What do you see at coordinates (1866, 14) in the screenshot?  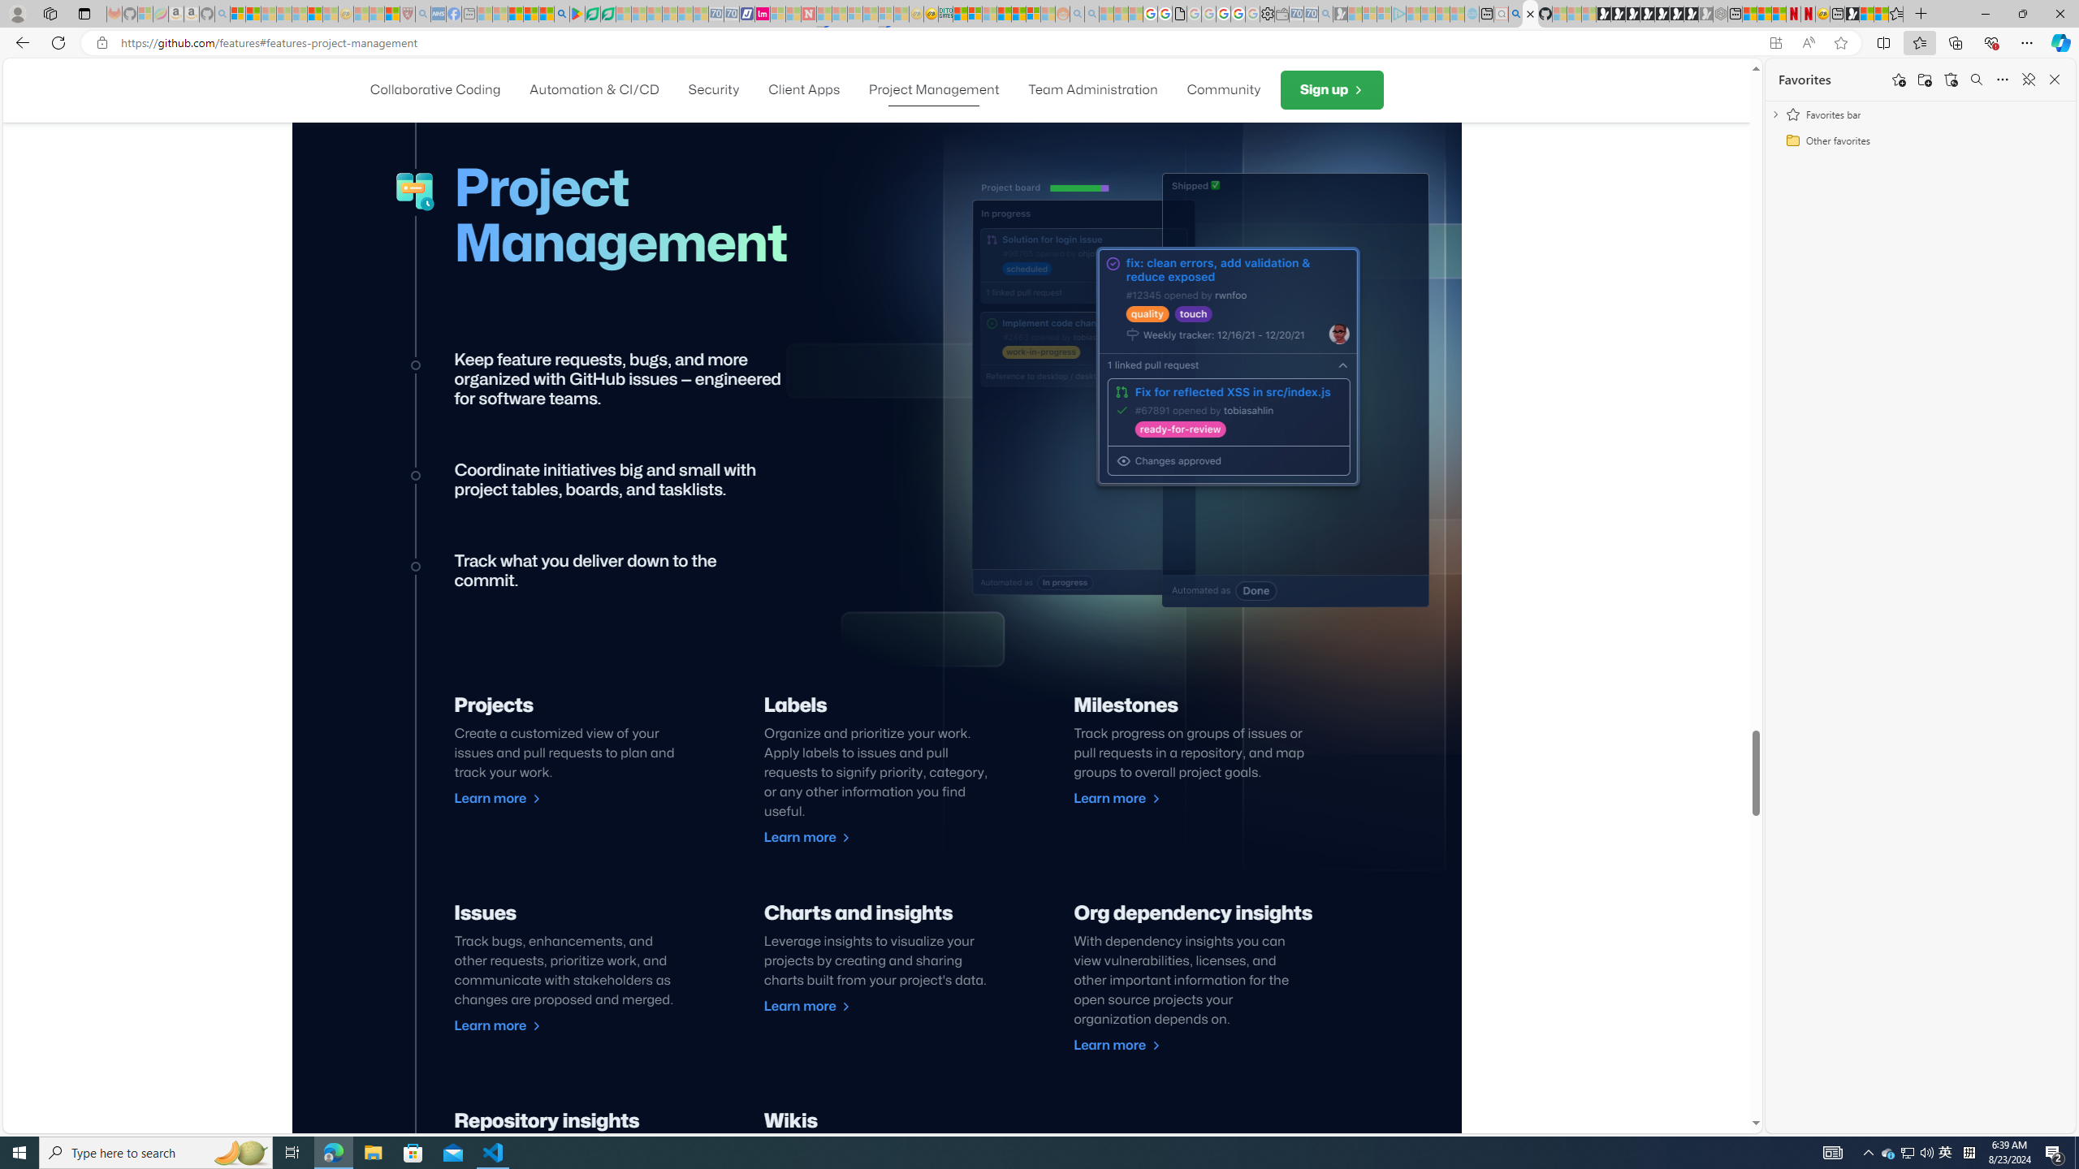 I see `Wildlife - MSN` at bounding box center [1866, 14].